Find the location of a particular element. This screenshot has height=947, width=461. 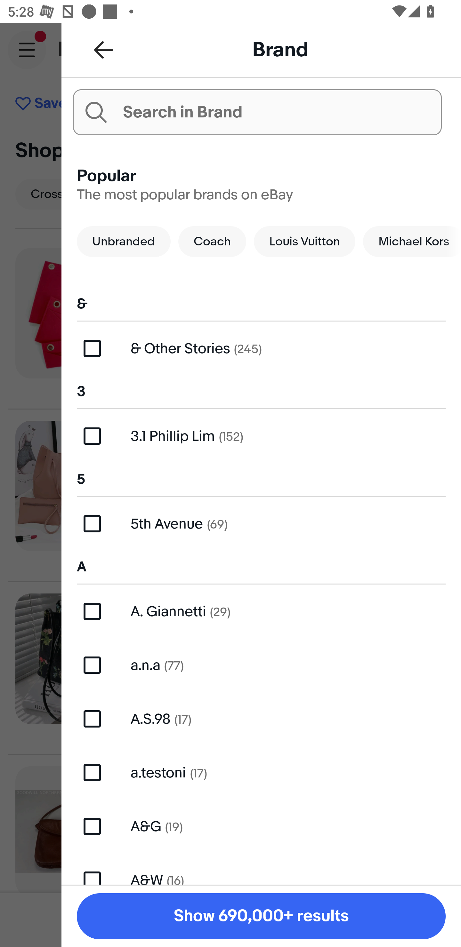

a.n.a (77) is located at coordinates (261, 665).